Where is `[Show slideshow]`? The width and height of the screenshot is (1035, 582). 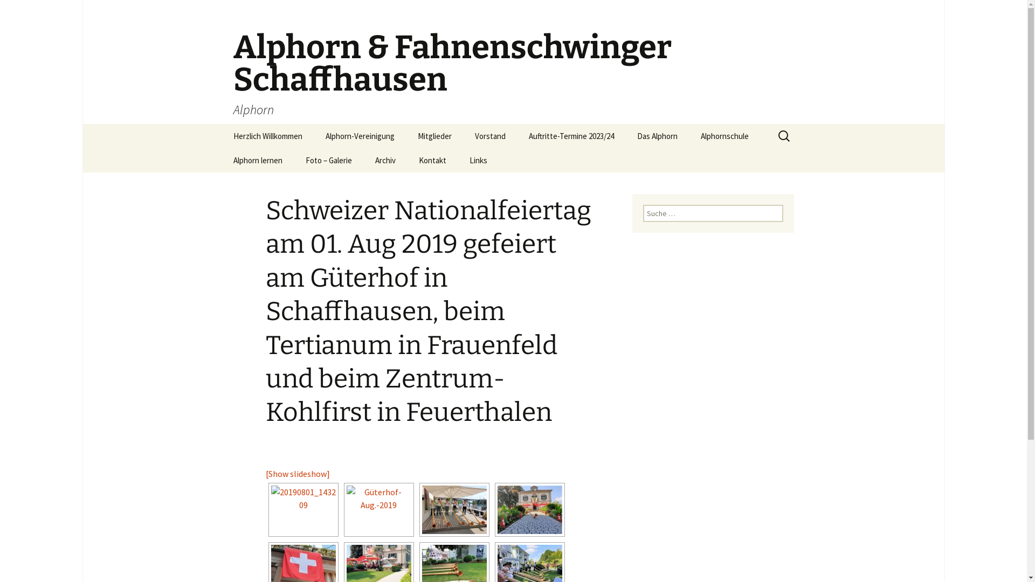
[Show slideshow] is located at coordinates (297, 474).